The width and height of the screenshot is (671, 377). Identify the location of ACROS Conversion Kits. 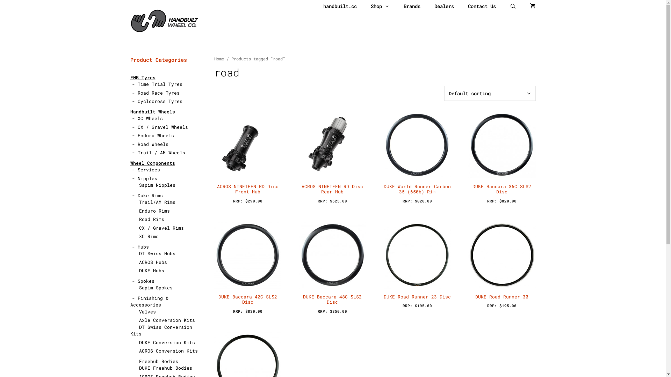
(168, 351).